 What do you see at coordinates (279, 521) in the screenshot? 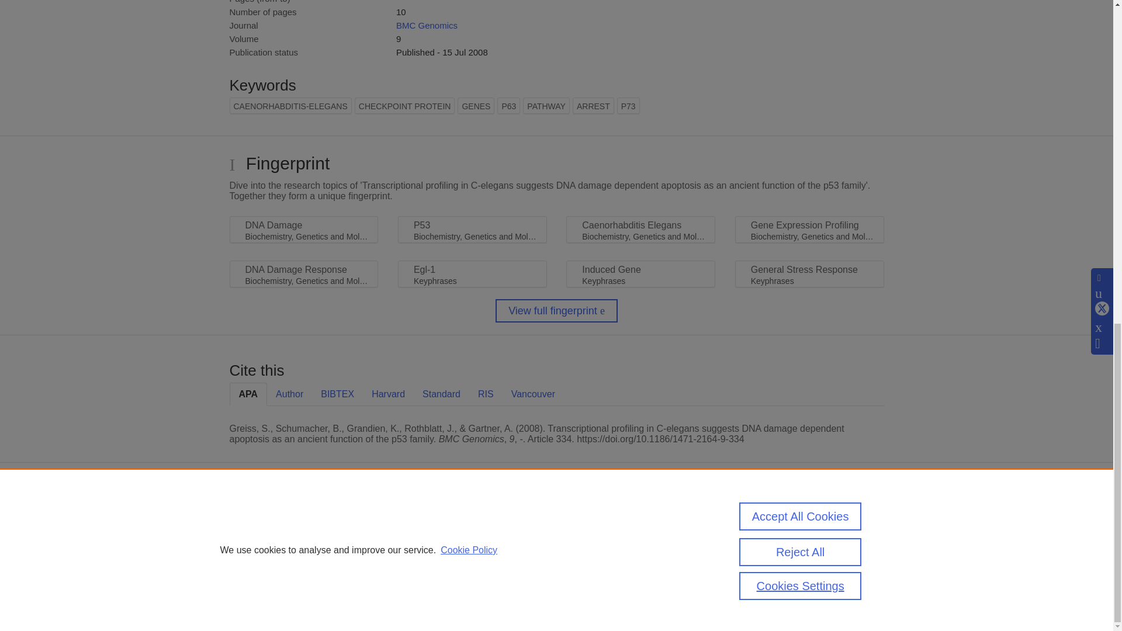
I see `Pure` at bounding box center [279, 521].